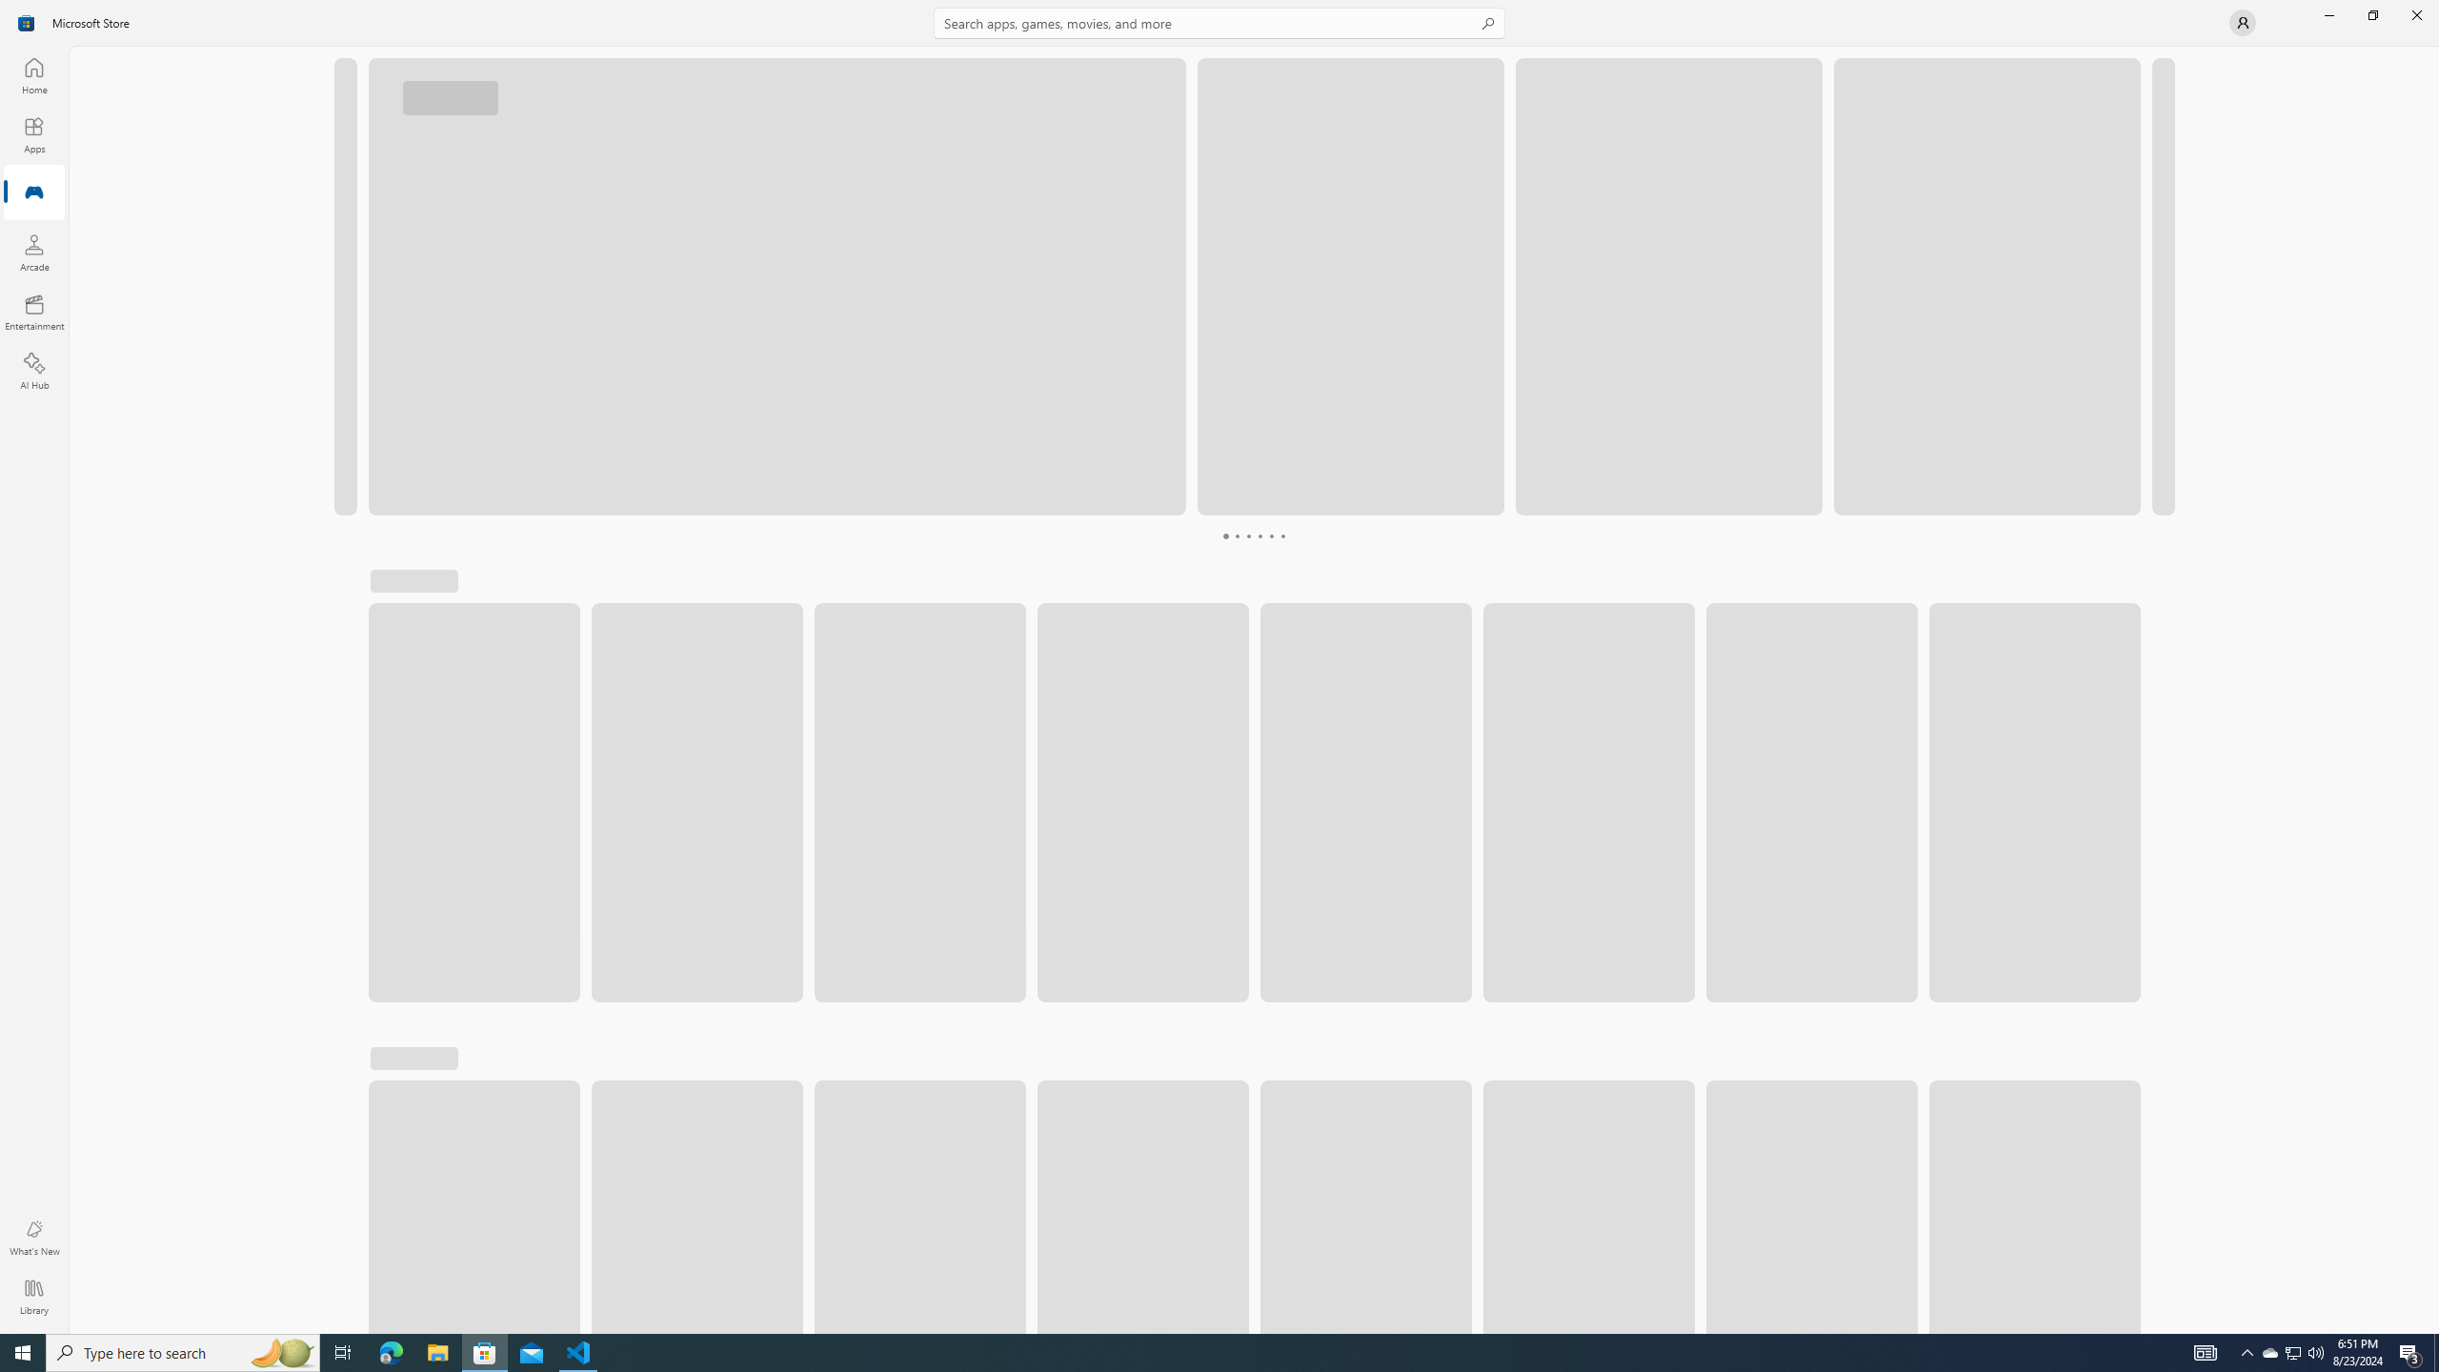 The image size is (2439, 1372). Describe the element at coordinates (1237, 535) in the screenshot. I see `Page 4` at that location.